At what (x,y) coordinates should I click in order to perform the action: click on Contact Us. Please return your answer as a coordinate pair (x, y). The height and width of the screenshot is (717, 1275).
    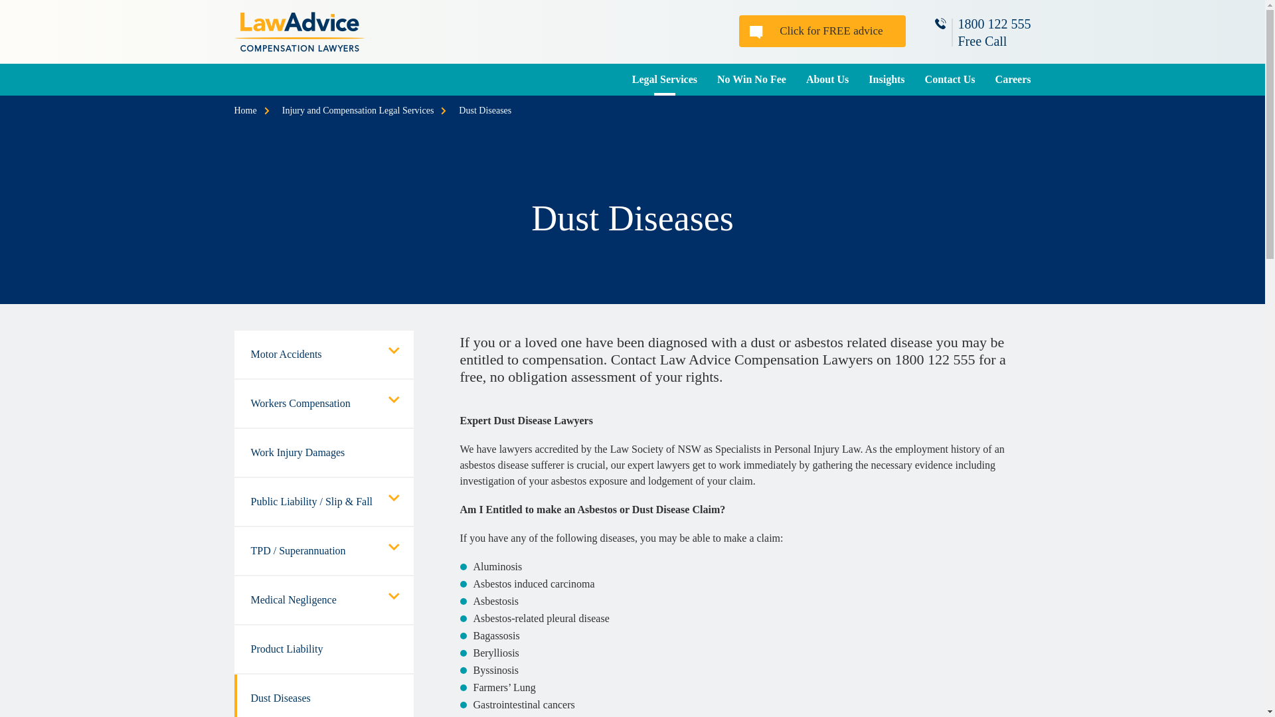
    Looking at the image, I should click on (950, 80).